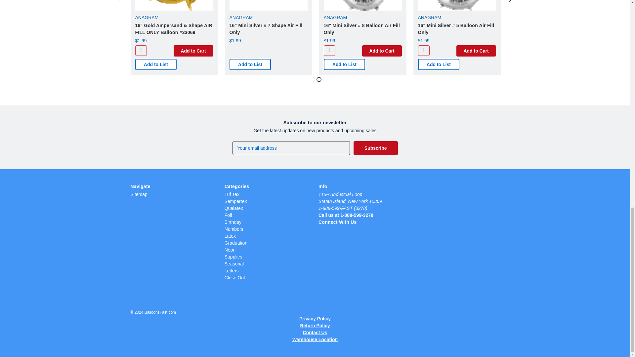  I want to click on Subscribe, so click(376, 148).